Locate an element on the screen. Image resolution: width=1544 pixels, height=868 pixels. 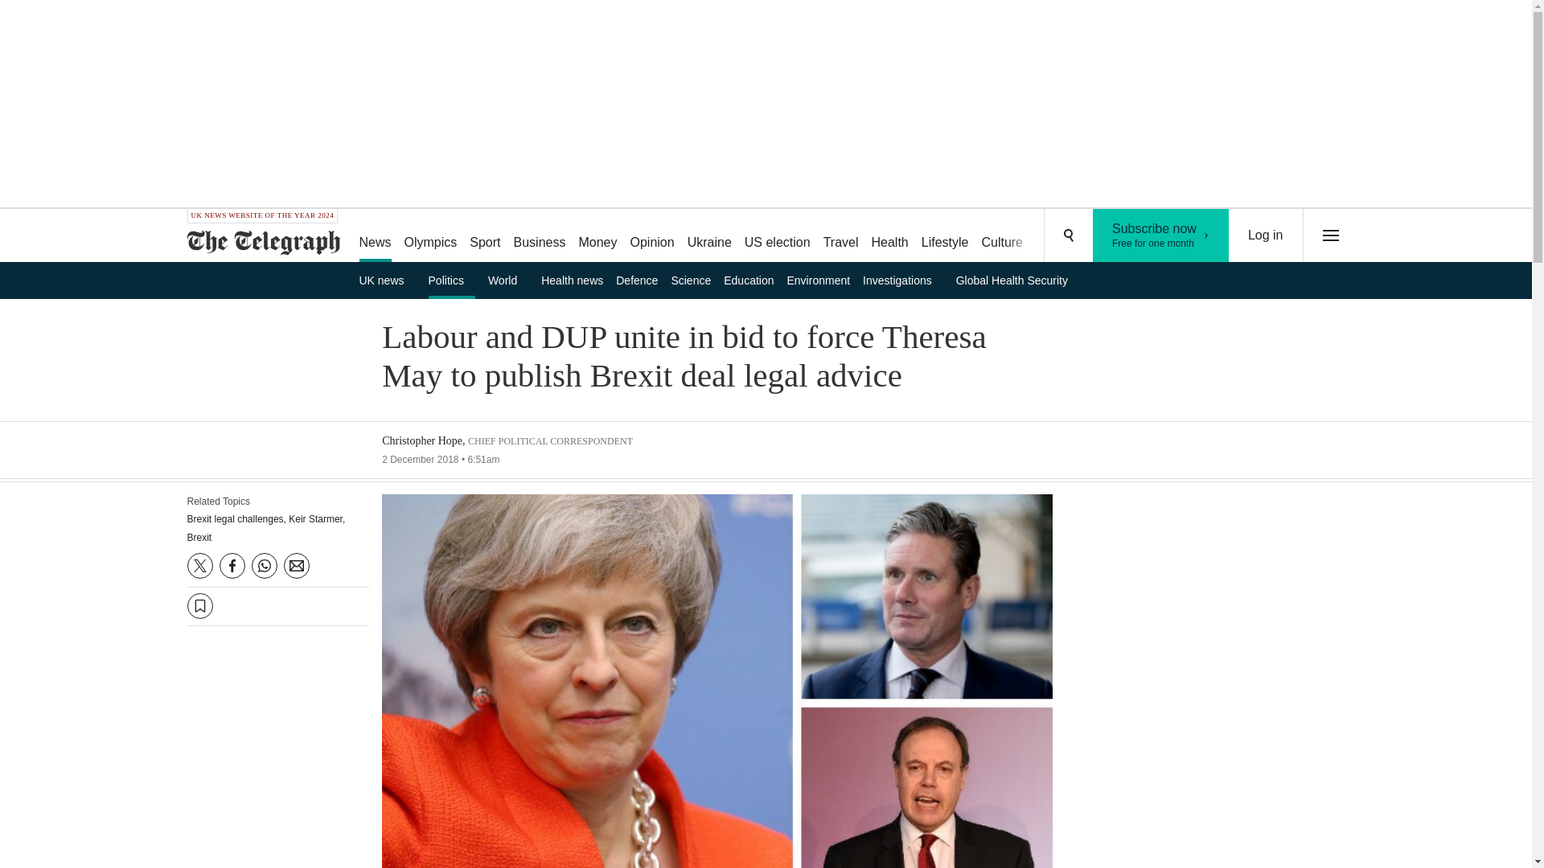
UK news is located at coordinates (386, 280).